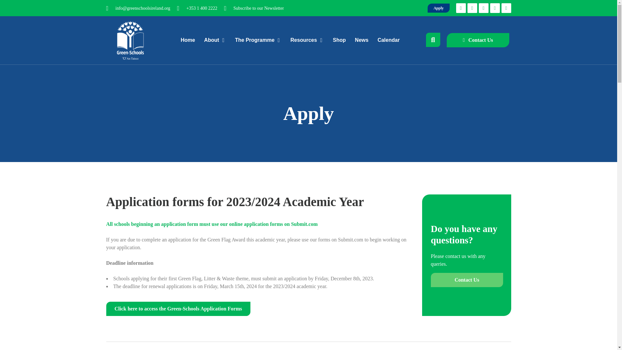 The image size is (622, 350). What do you see at coordinates (306, 40) in the screenshot?
I see `Resources` at bounding box center [306, 40].